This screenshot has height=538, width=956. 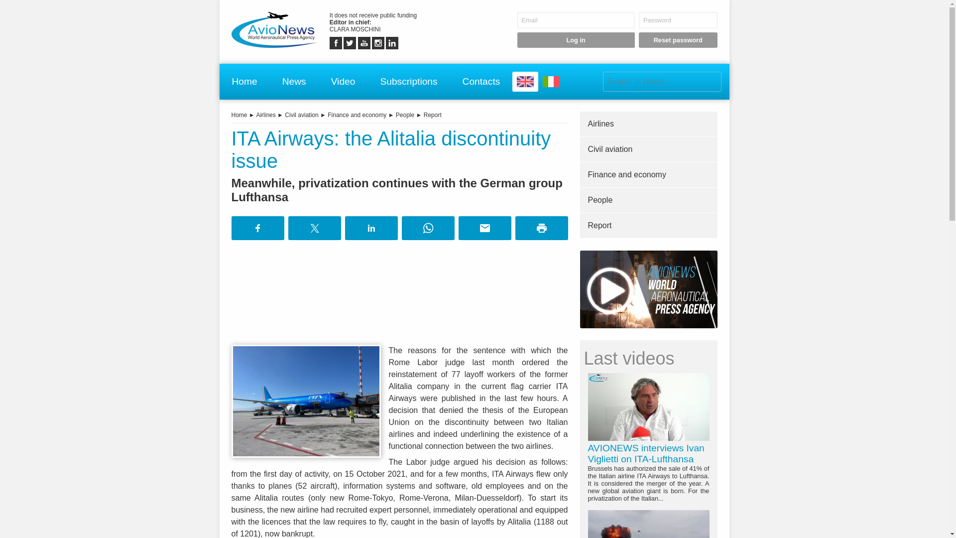 I want to click on English, so click(x=525, y=82).